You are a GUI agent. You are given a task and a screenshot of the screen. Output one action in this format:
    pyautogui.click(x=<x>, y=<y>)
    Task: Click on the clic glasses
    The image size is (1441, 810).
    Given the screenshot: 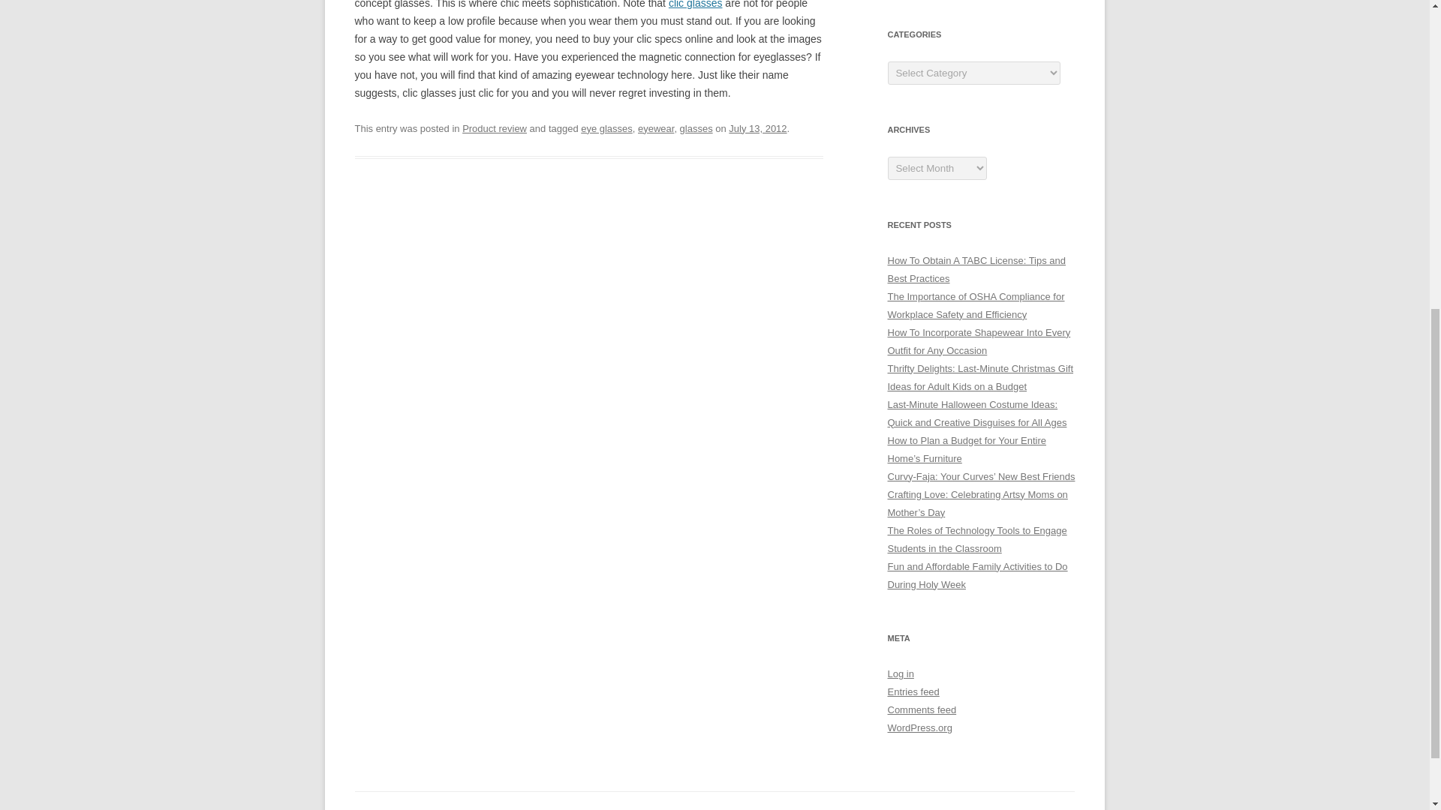 What is the action you would take?
    pyautogui.click(x=695, y=4)
    